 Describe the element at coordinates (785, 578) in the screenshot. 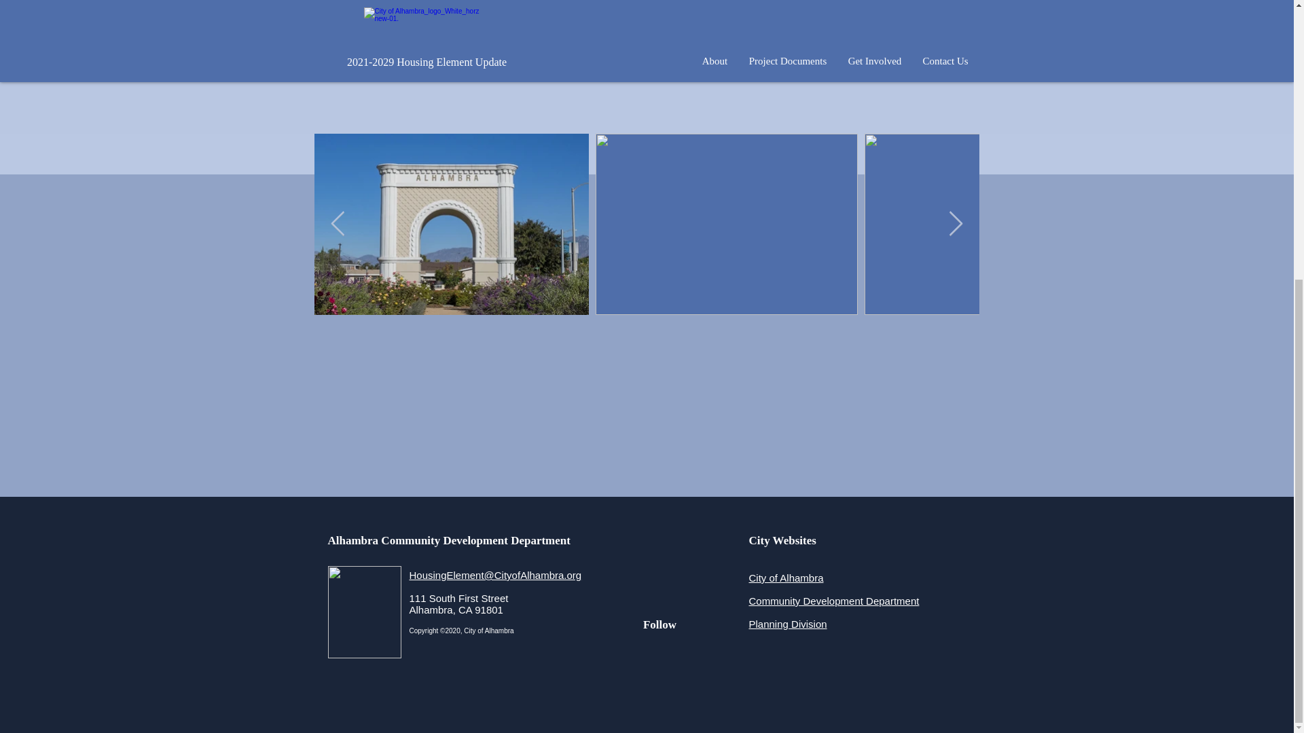

I see `City of Alhambra` at that location.